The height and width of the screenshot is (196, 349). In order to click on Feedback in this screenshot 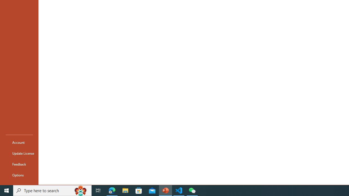, I will do `click(19, 164)`.